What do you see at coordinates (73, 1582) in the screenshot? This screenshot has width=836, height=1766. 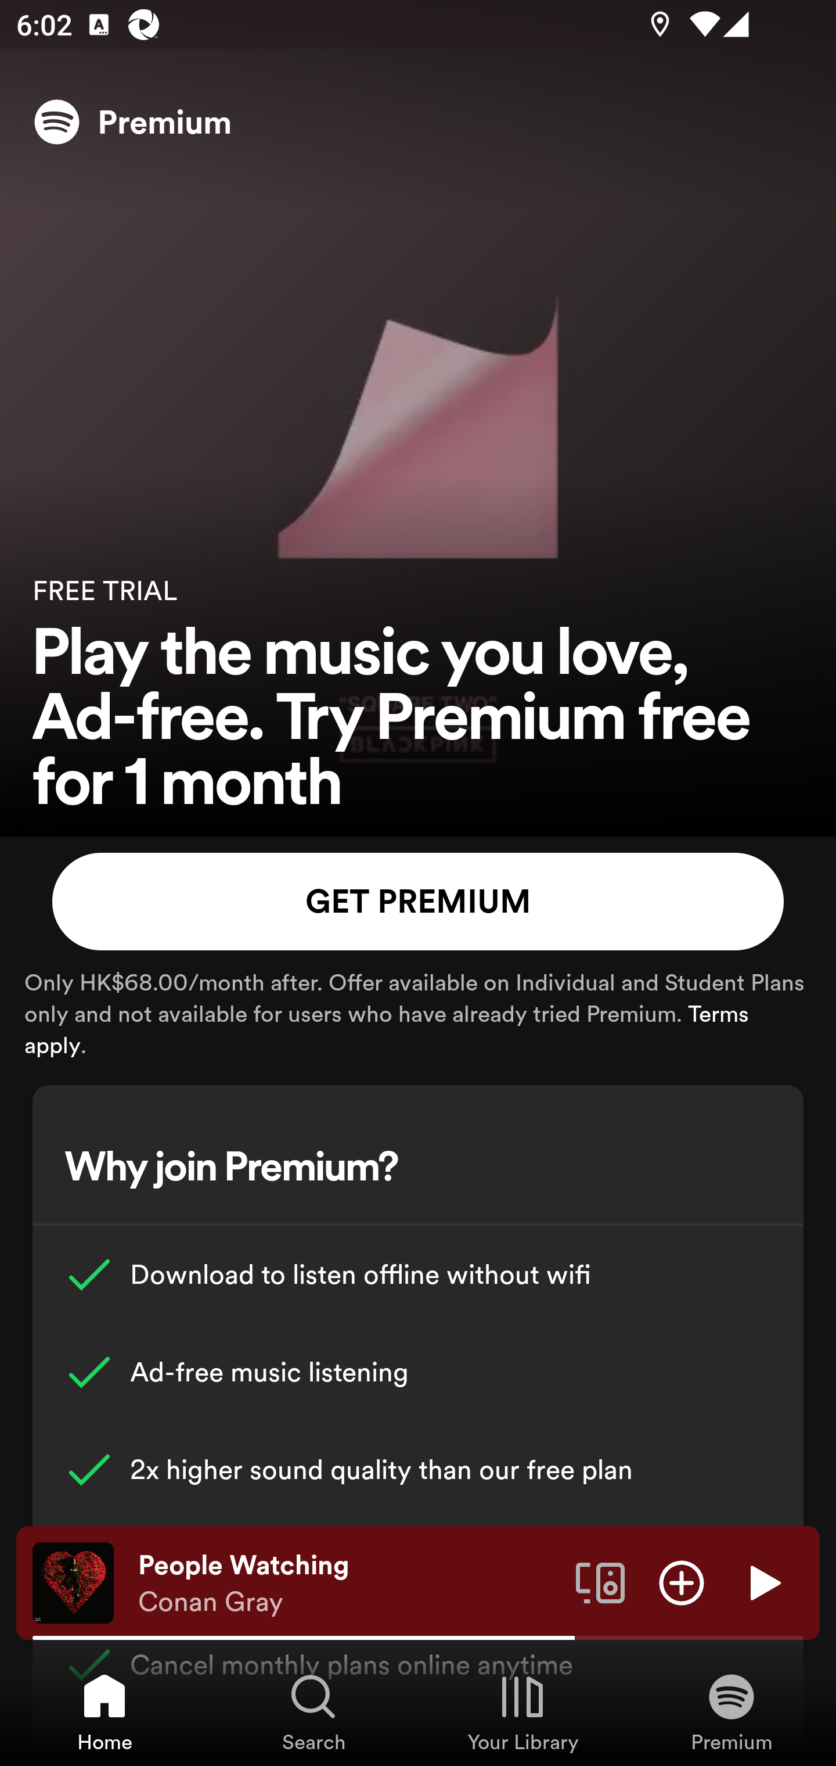 I see `The cover art of the currently playing track` at bounding box center [73, 1582].